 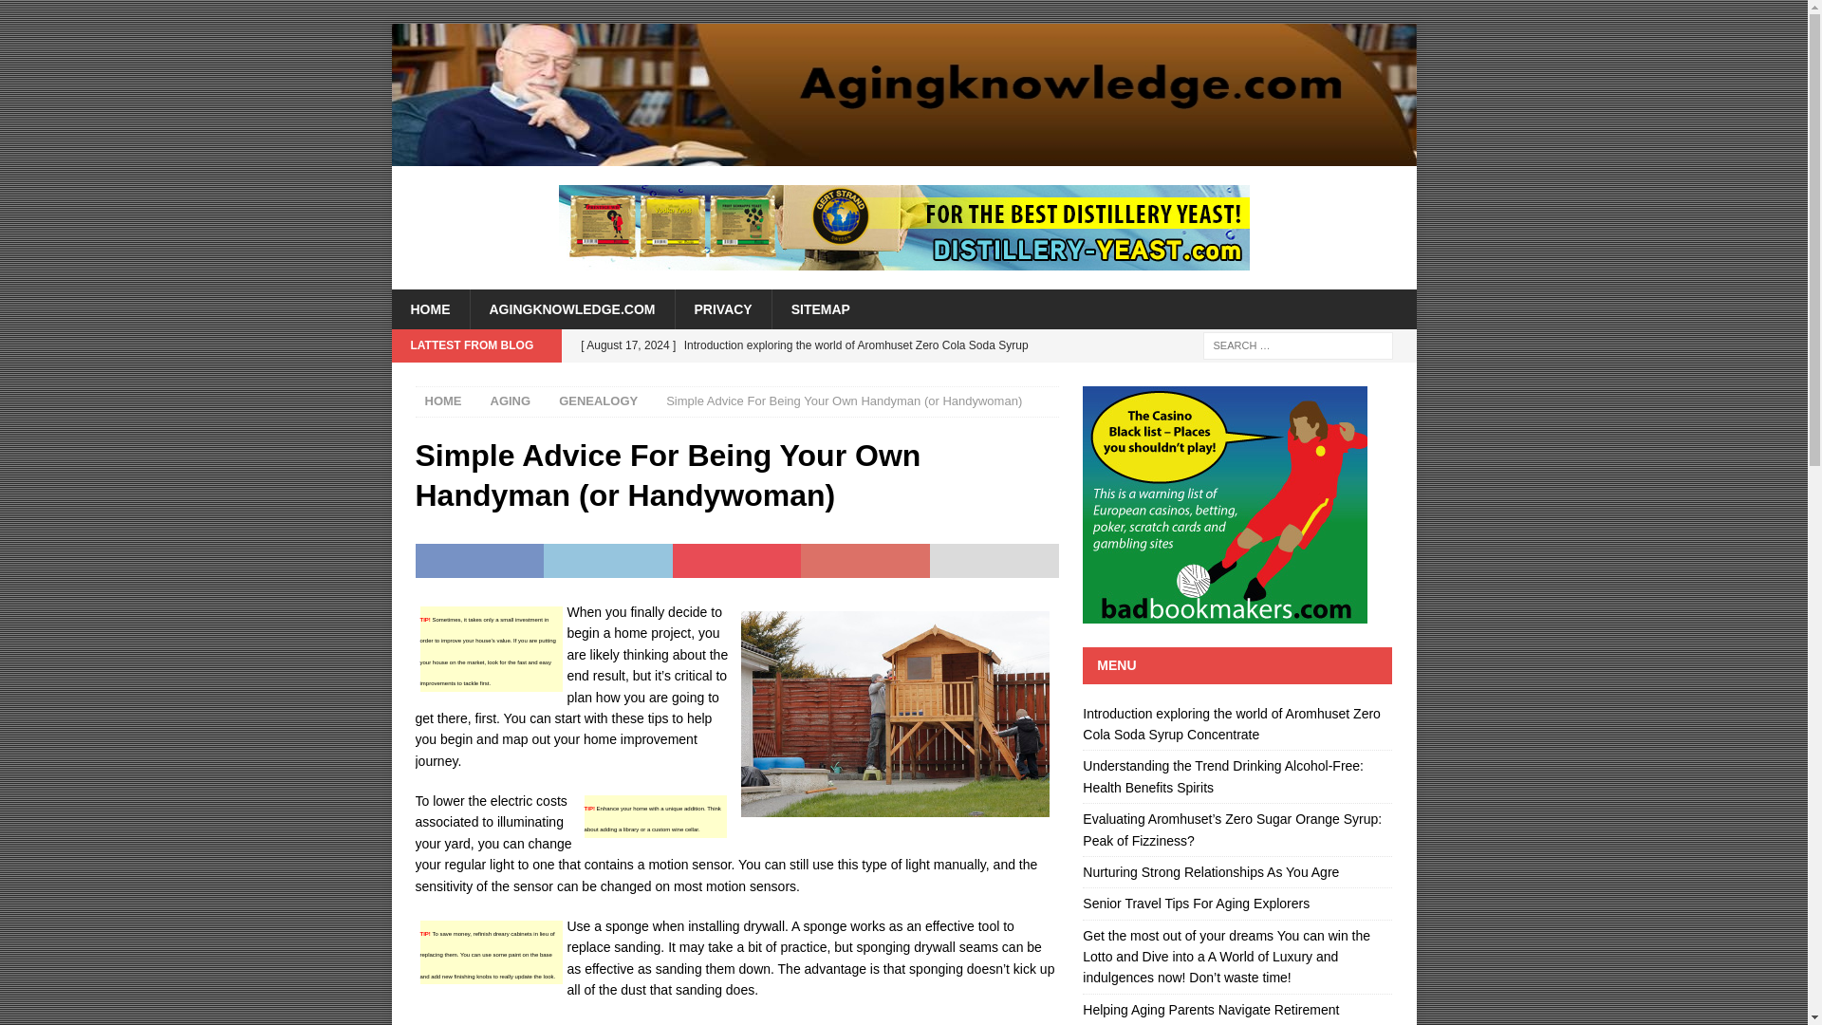 What do you see at coordinates (1211, 871) in the screenshot?
I see `Nurturing Strong Relationships As You Agre` at bounding box center [1211, 871].